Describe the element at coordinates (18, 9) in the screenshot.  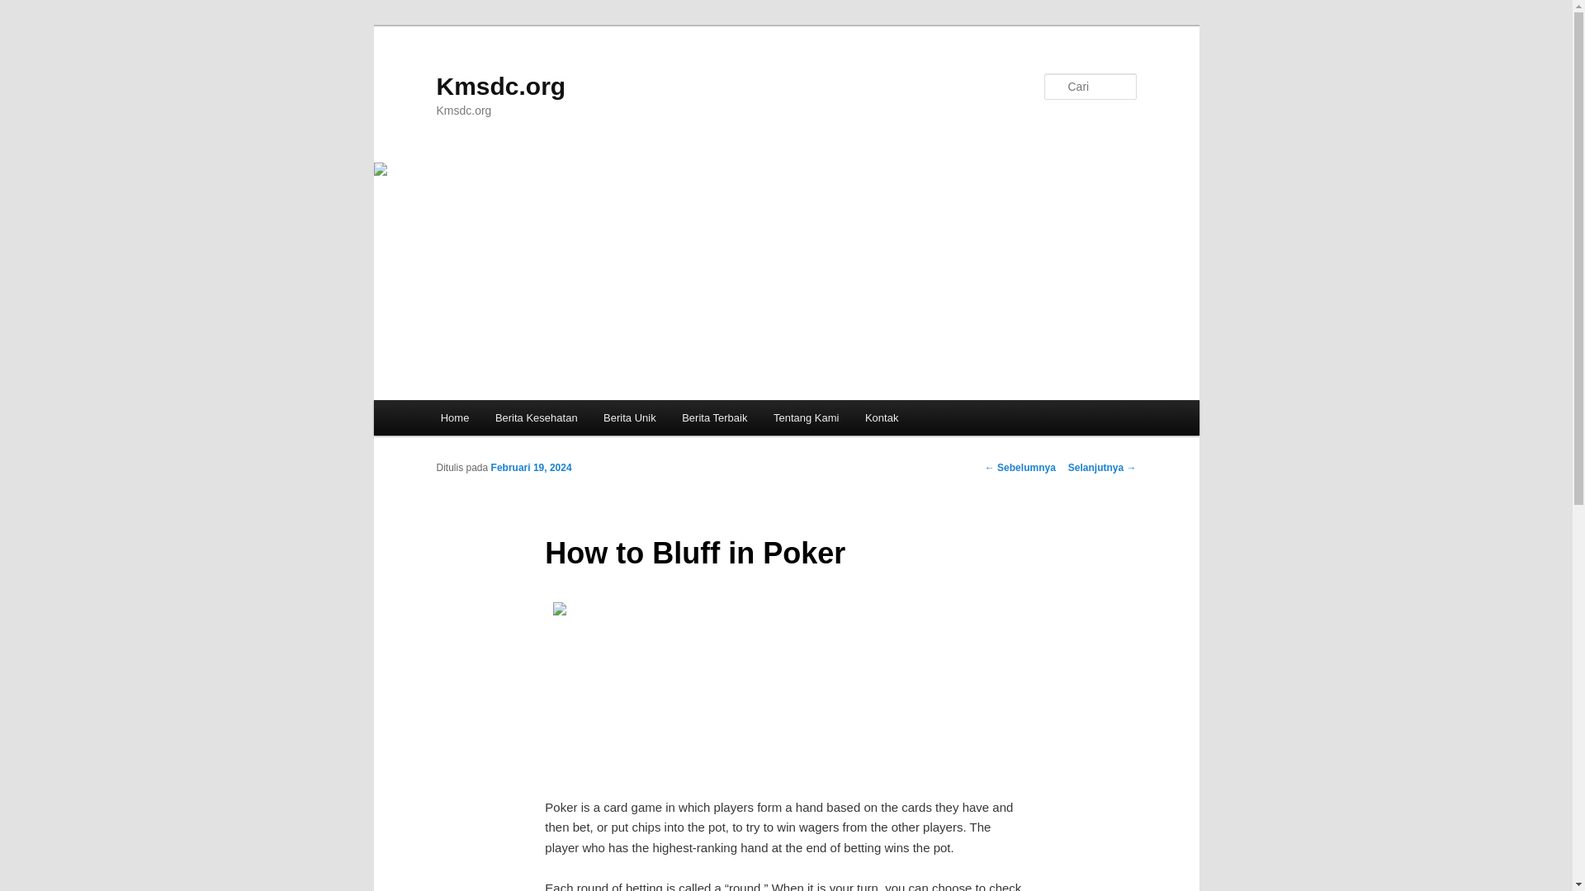
I see `Cari` at that location.